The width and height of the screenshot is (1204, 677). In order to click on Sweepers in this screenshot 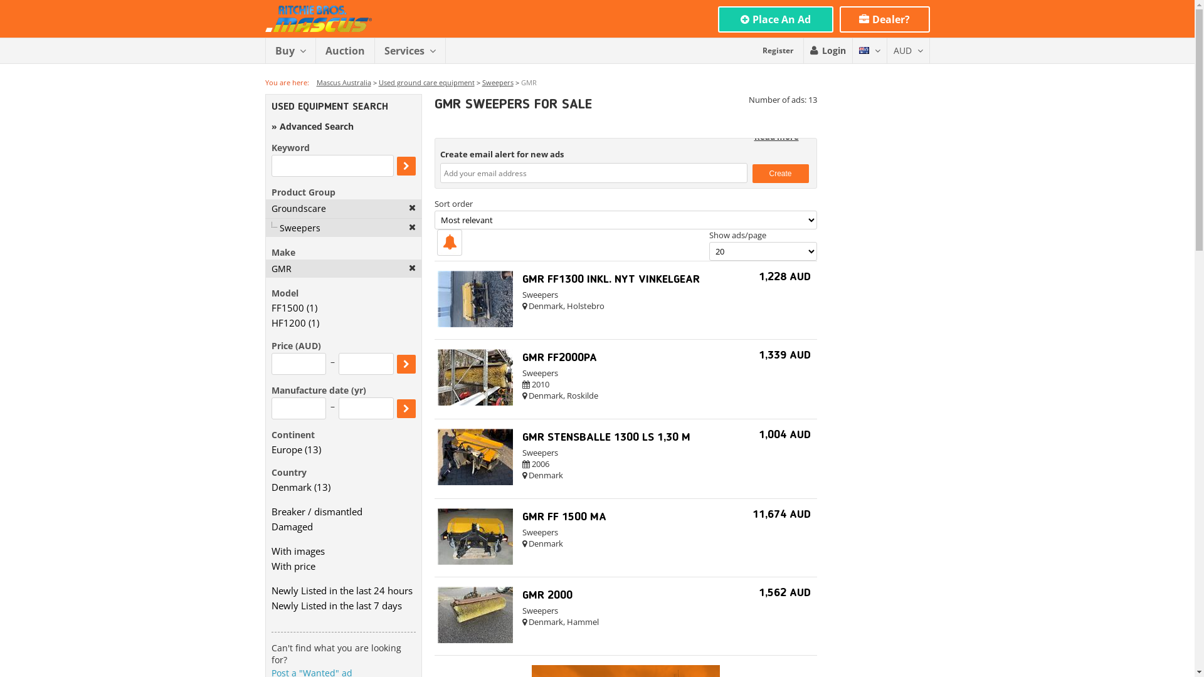, I will do `click(497, 83)`.